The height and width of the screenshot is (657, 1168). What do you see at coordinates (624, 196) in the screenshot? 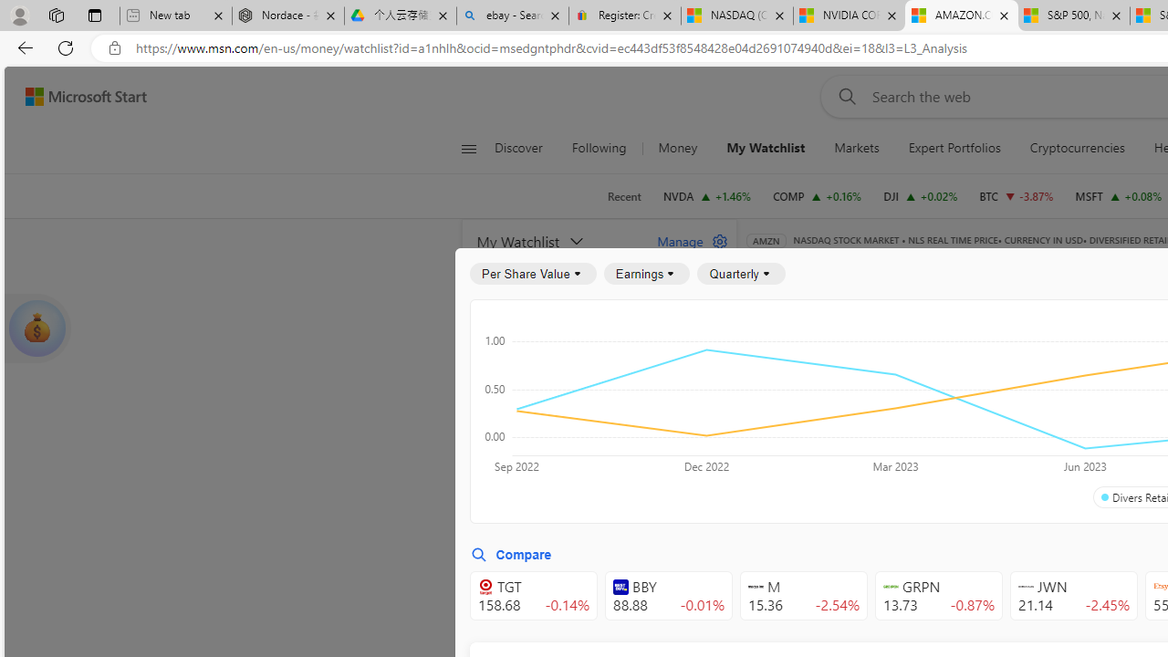
I see `Recent` at bounding box center [624, 196].